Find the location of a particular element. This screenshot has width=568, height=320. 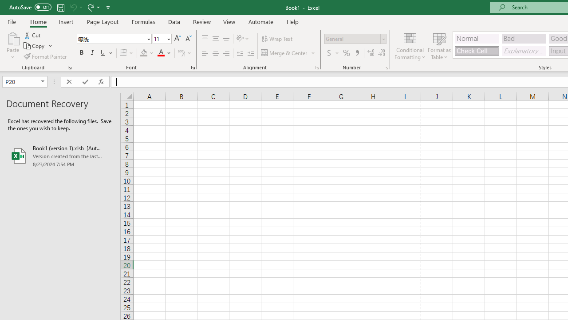

Wrap Text is located at coordinates (277, 39).